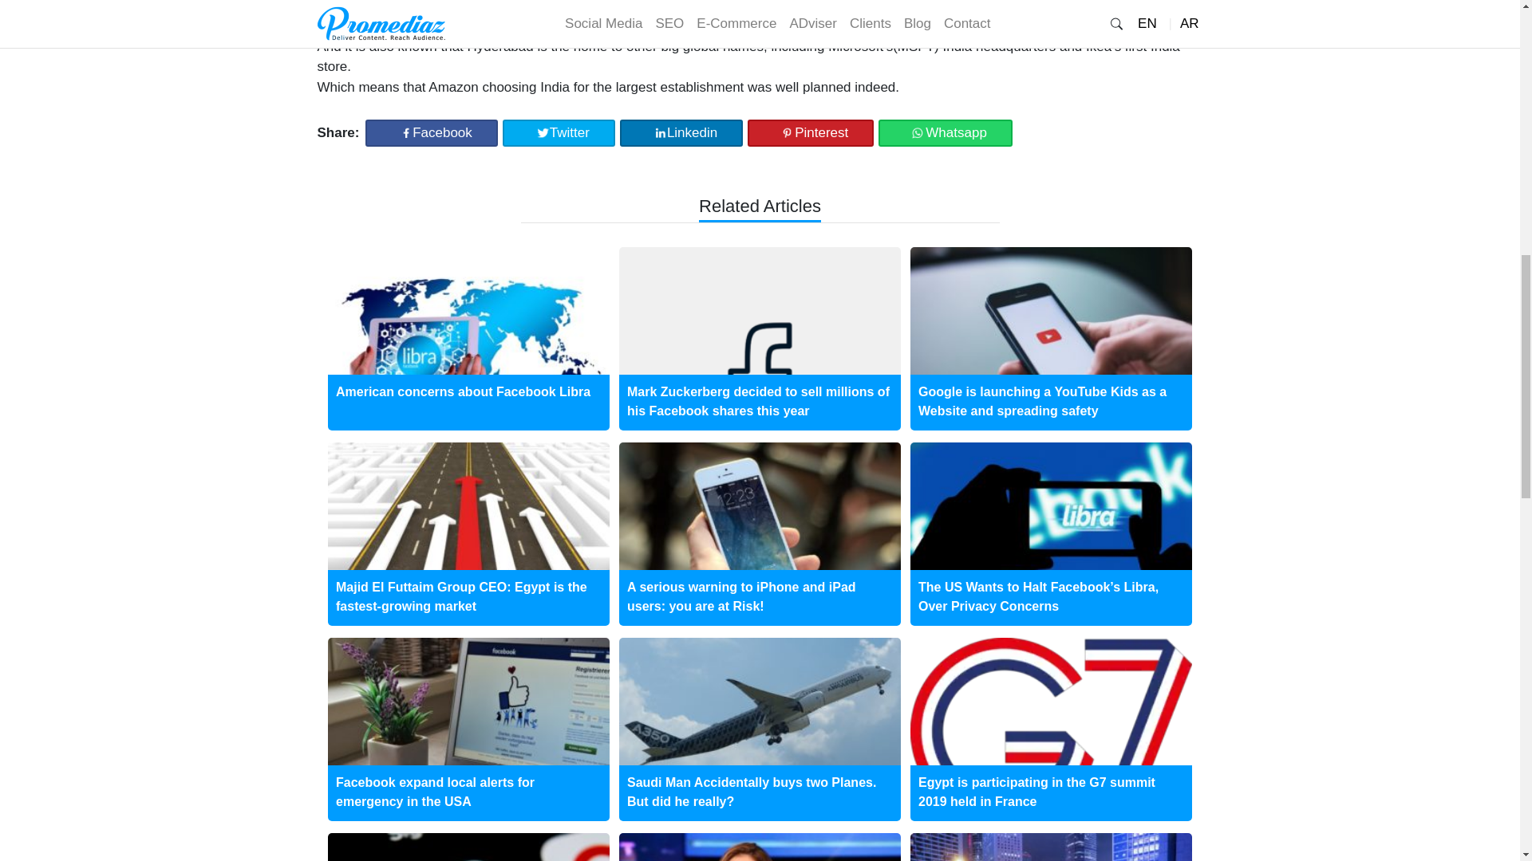  I want to click on twitter, so click(559, 132).